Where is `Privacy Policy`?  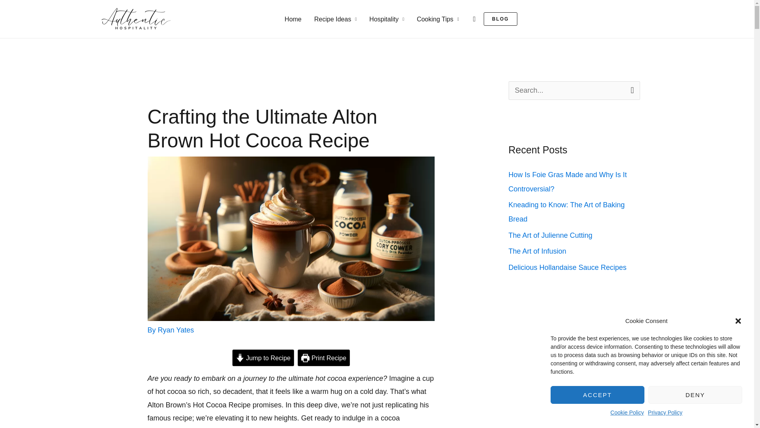 Privacy Policy is located at coordinates (665, 413).